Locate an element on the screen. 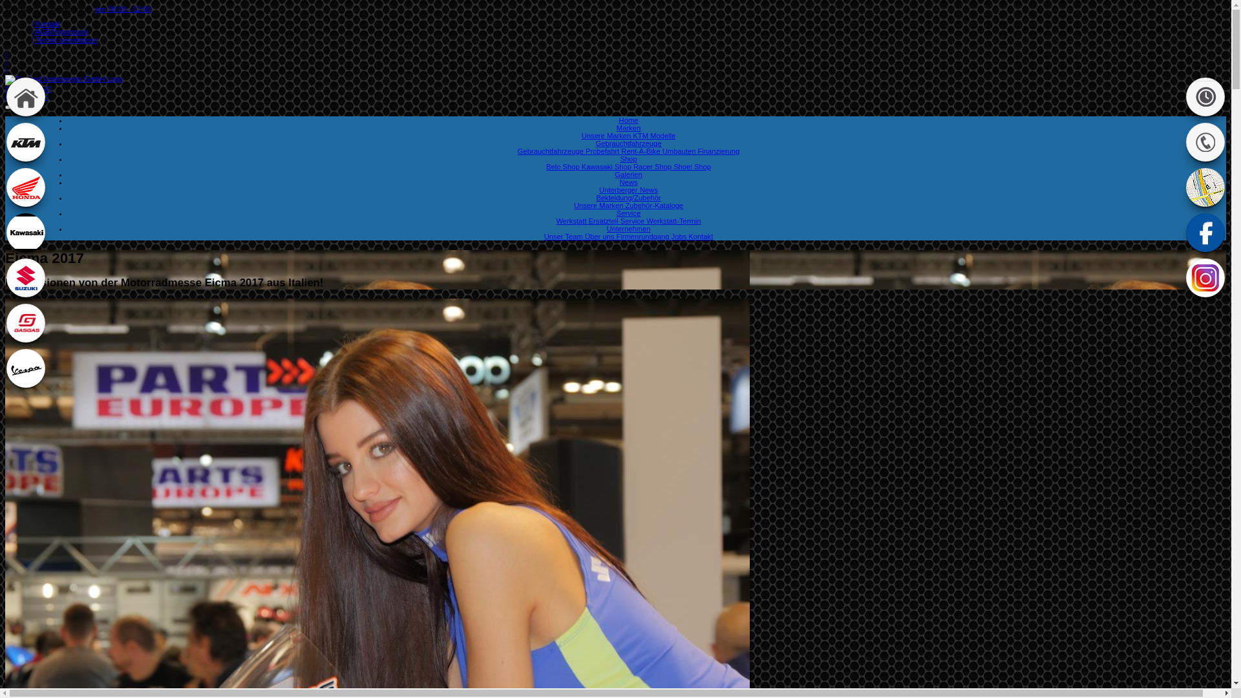 The height and width of the screenshot is (698, 1241). AGB/Impressum is located at coordinates (59, 32).